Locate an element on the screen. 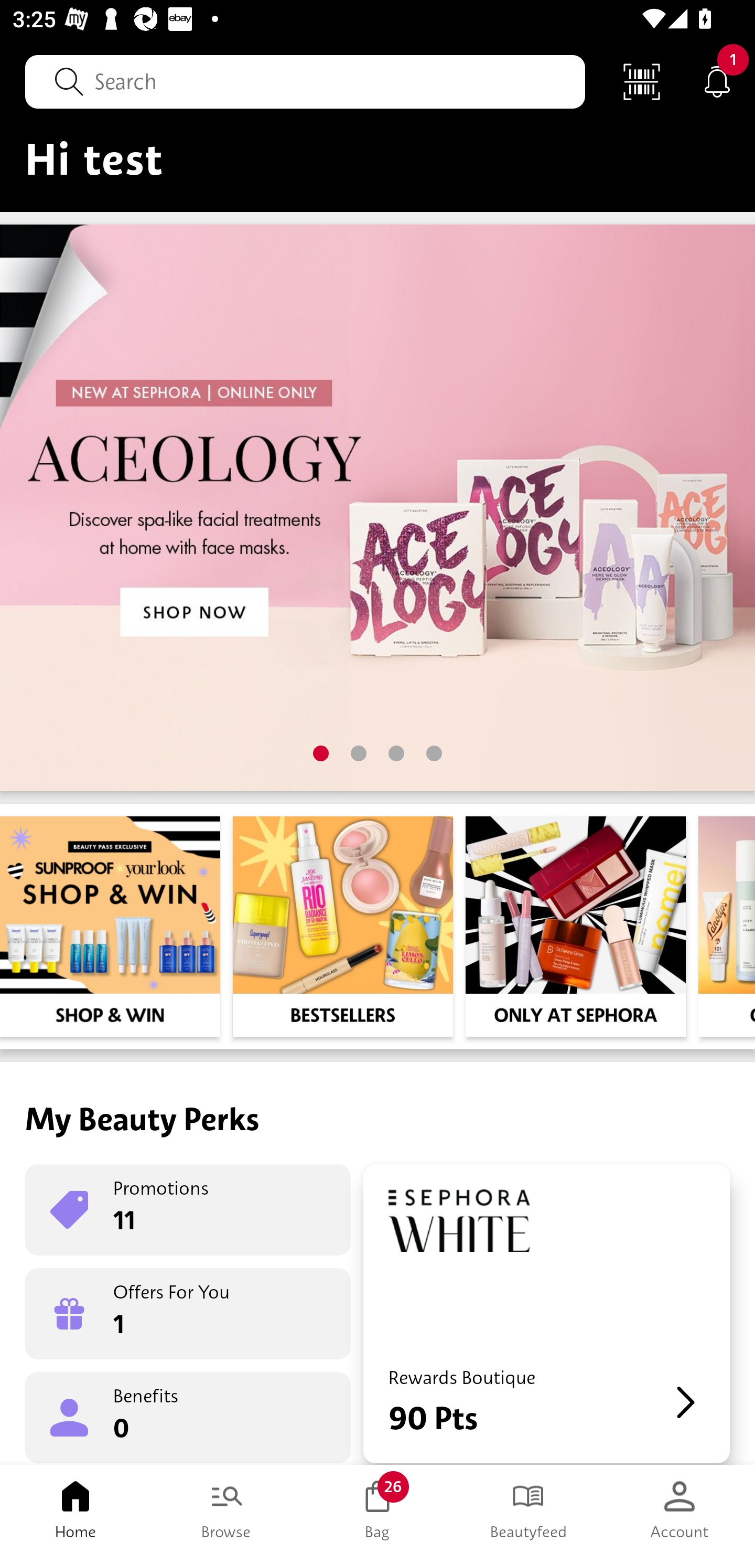 The image size is (755, 1553). Notifications is located at coordinates (717, 81).